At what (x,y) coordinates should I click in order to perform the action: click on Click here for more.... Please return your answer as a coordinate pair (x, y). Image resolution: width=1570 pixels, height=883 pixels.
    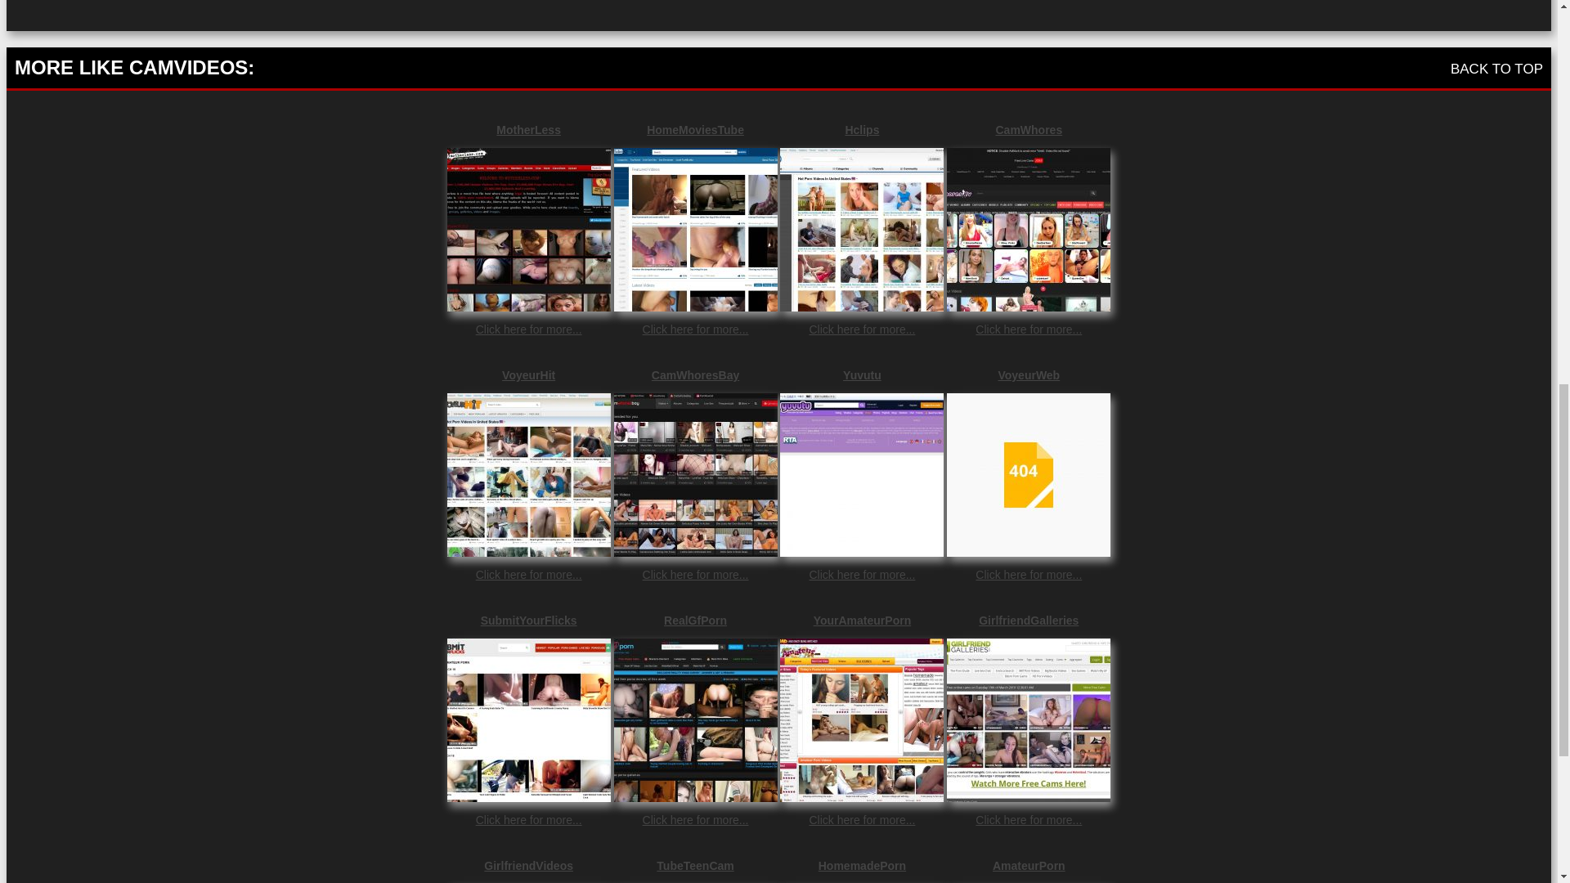
    Looking at the image, I should click on (695, 819).